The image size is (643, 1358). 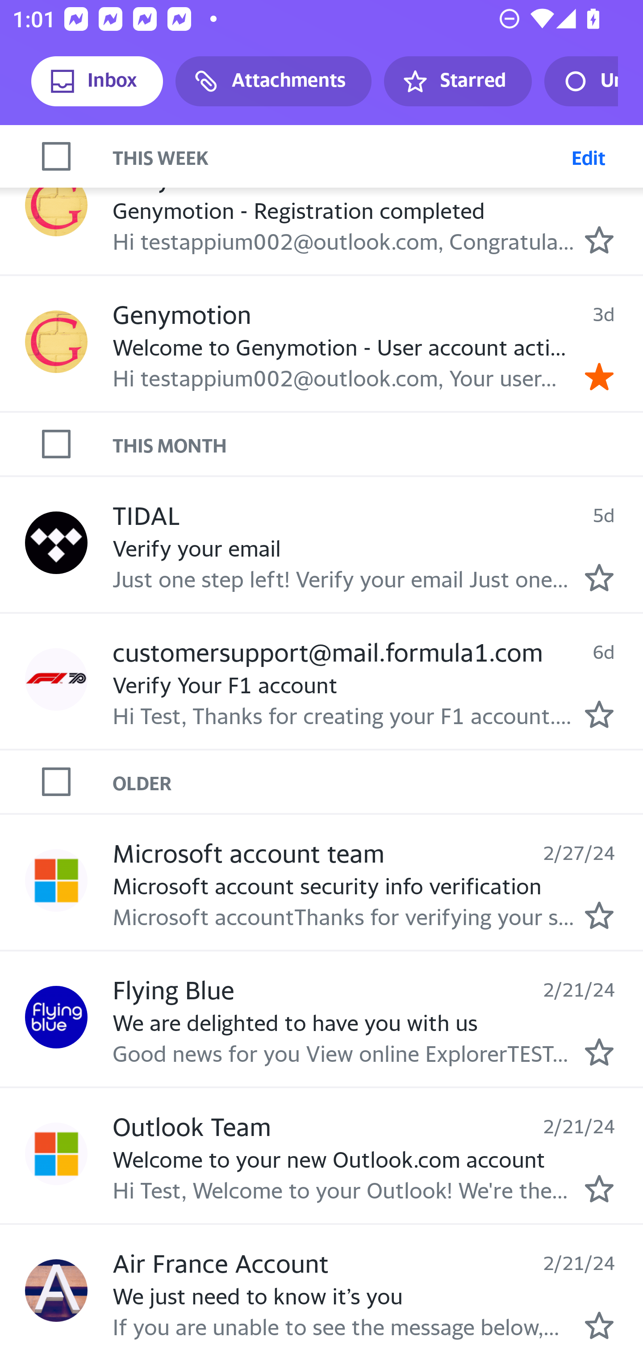 What do you see at coordinates (599, 377) in the screenshot?
I see `Remove star.` at bounding box center [599, 377].